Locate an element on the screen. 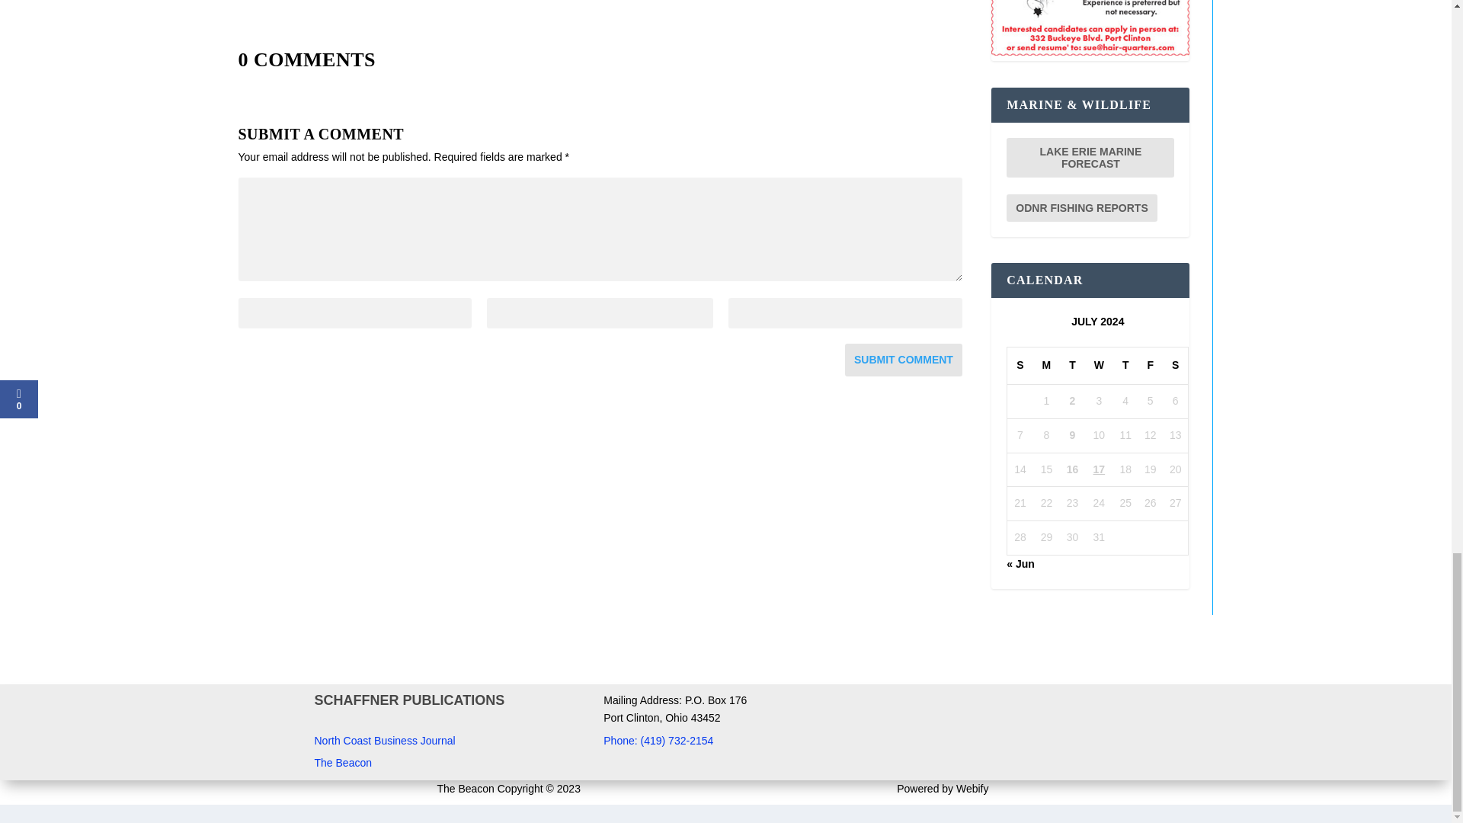  Friday is located at coordinates (1151, 366).